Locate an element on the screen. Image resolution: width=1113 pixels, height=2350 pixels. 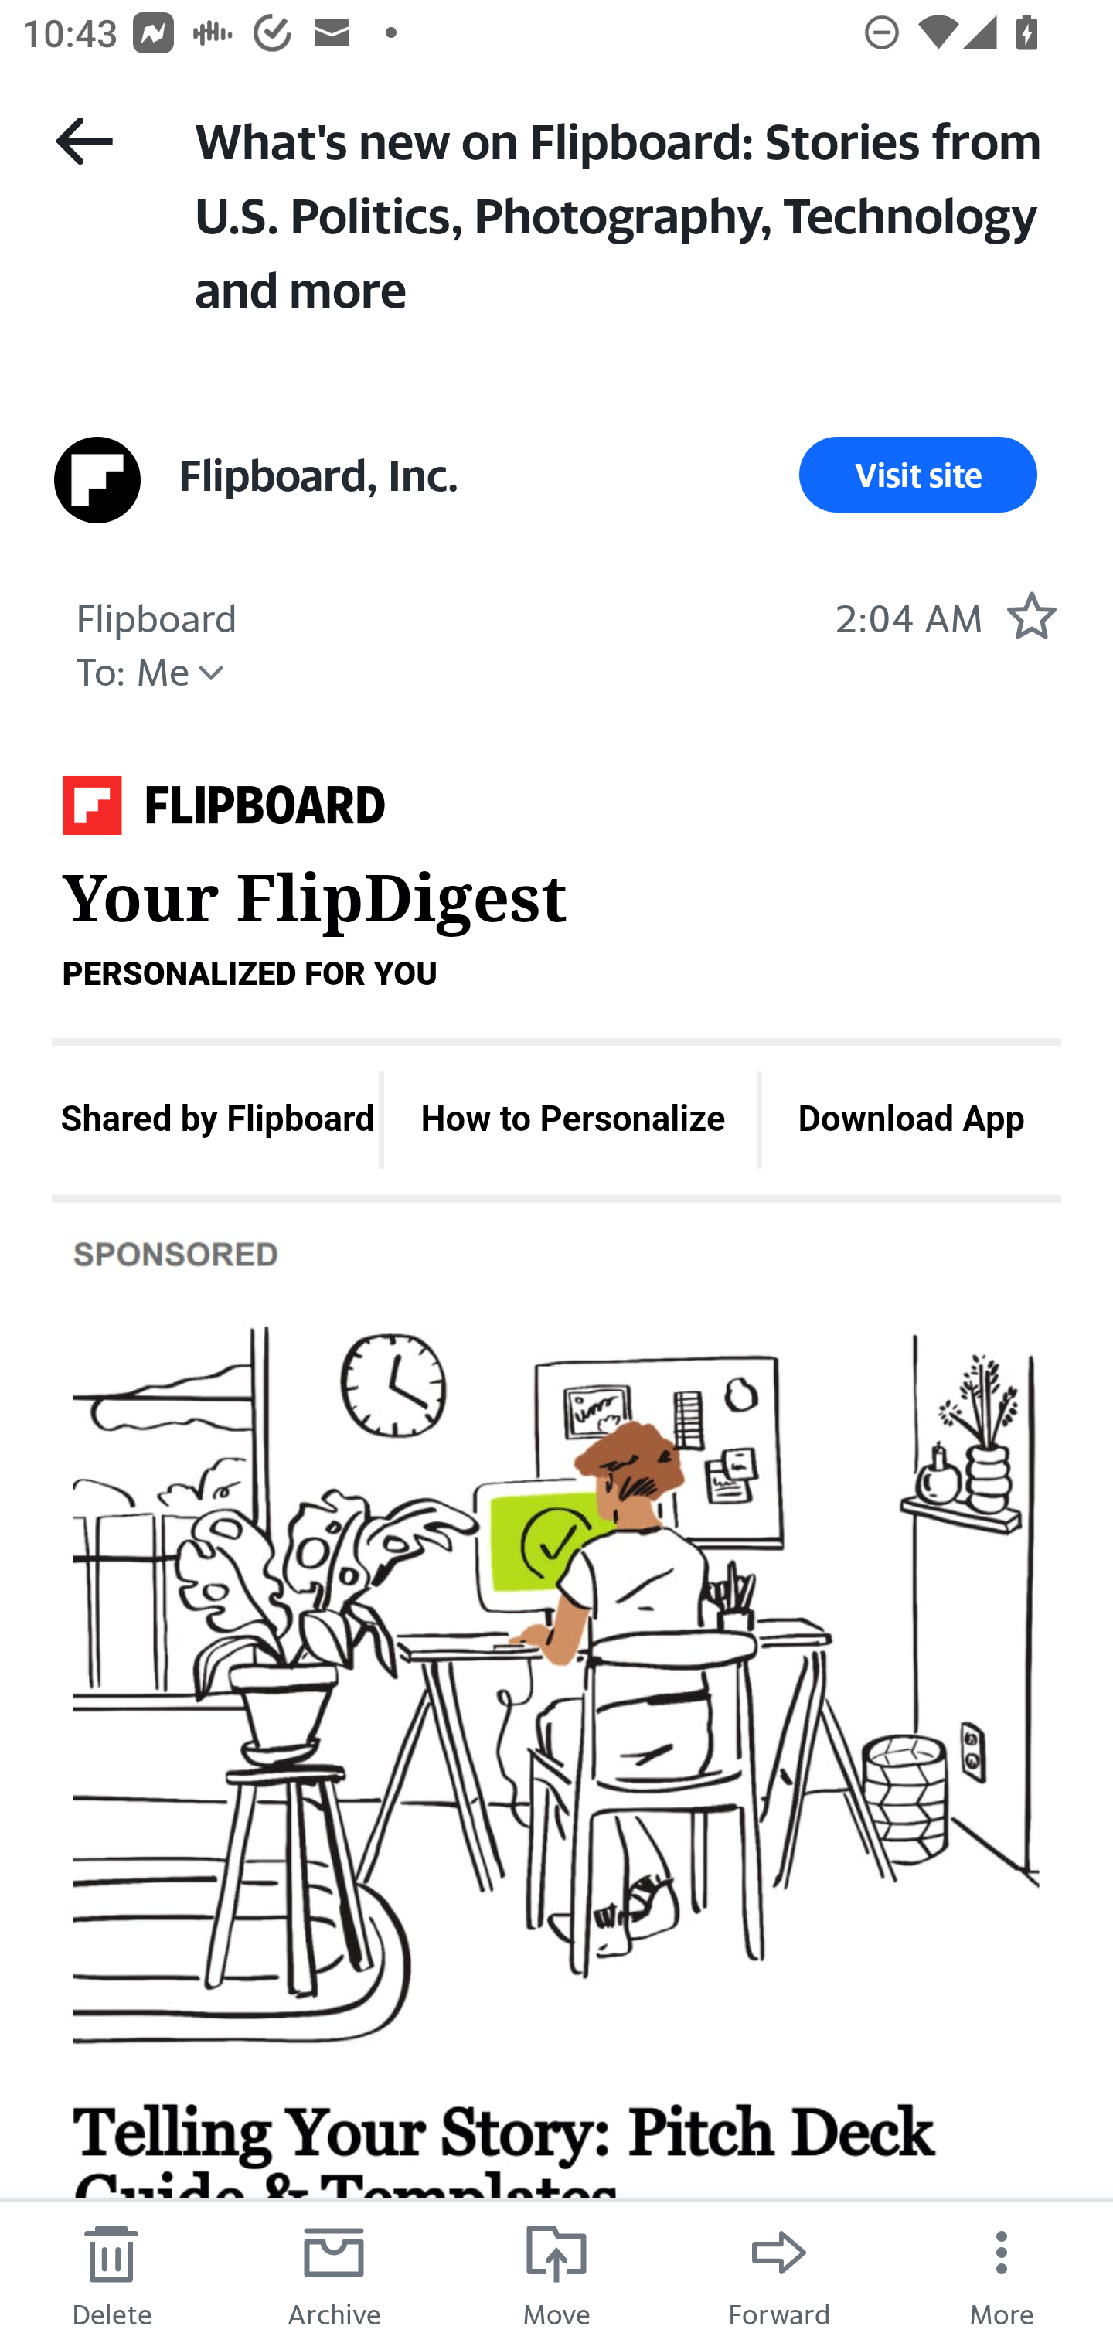
Mark as starred. is located at coordinates (1031, 614).